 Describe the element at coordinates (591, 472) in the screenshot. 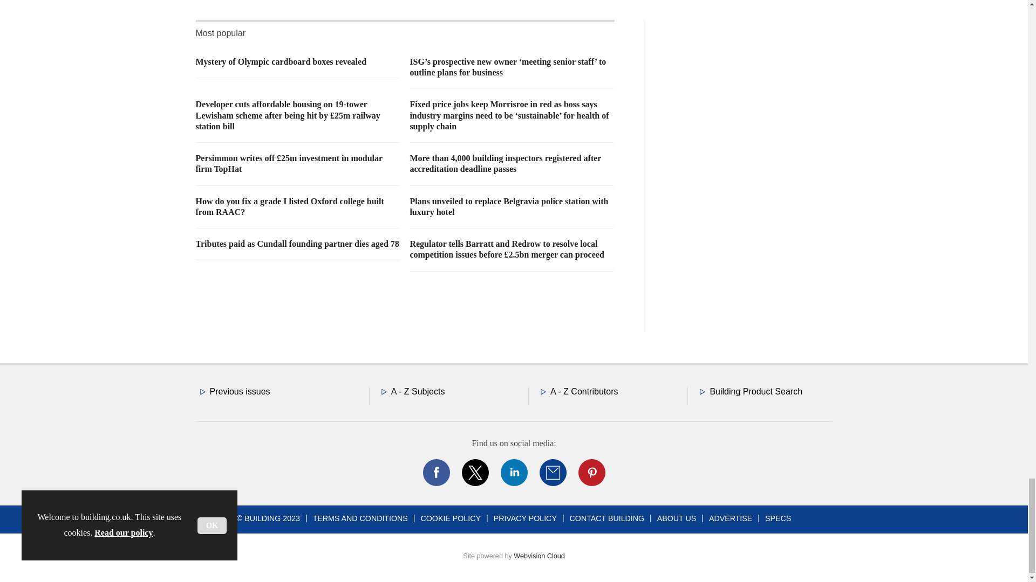

I see `Connect with us on Pinterest` at that location.